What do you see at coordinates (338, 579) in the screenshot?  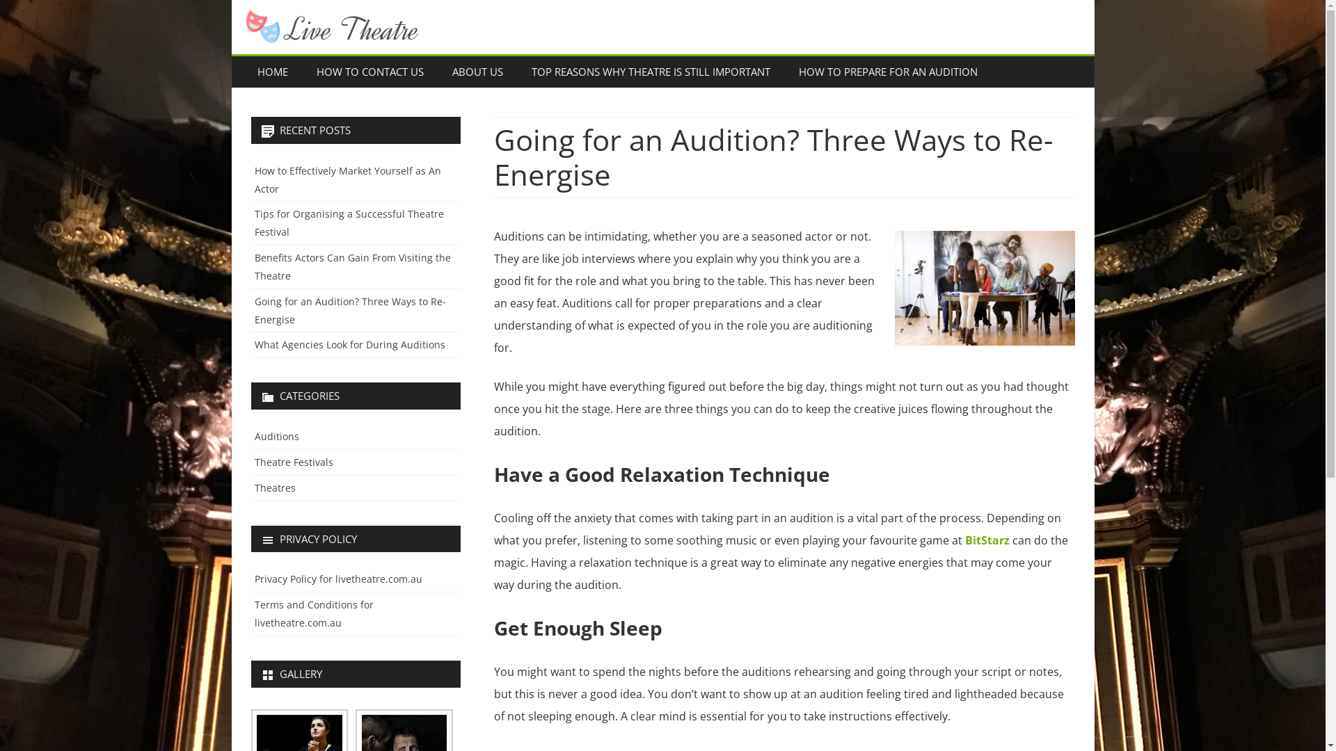 I see `Privacy Policy for livetheatre.com.au` at bounding box center [338, 579].